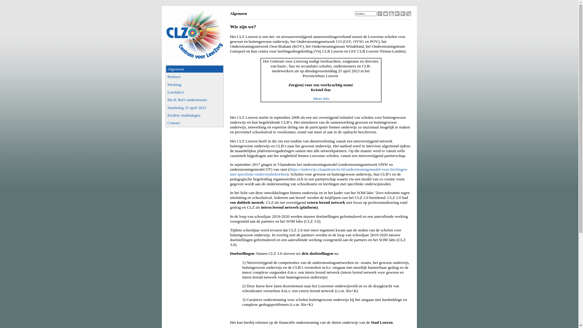 The image size is (583, 328). What do you see at coordinates (321, 98) in the screenshot?
I see `Meer info` at bounding box center [321, 98].